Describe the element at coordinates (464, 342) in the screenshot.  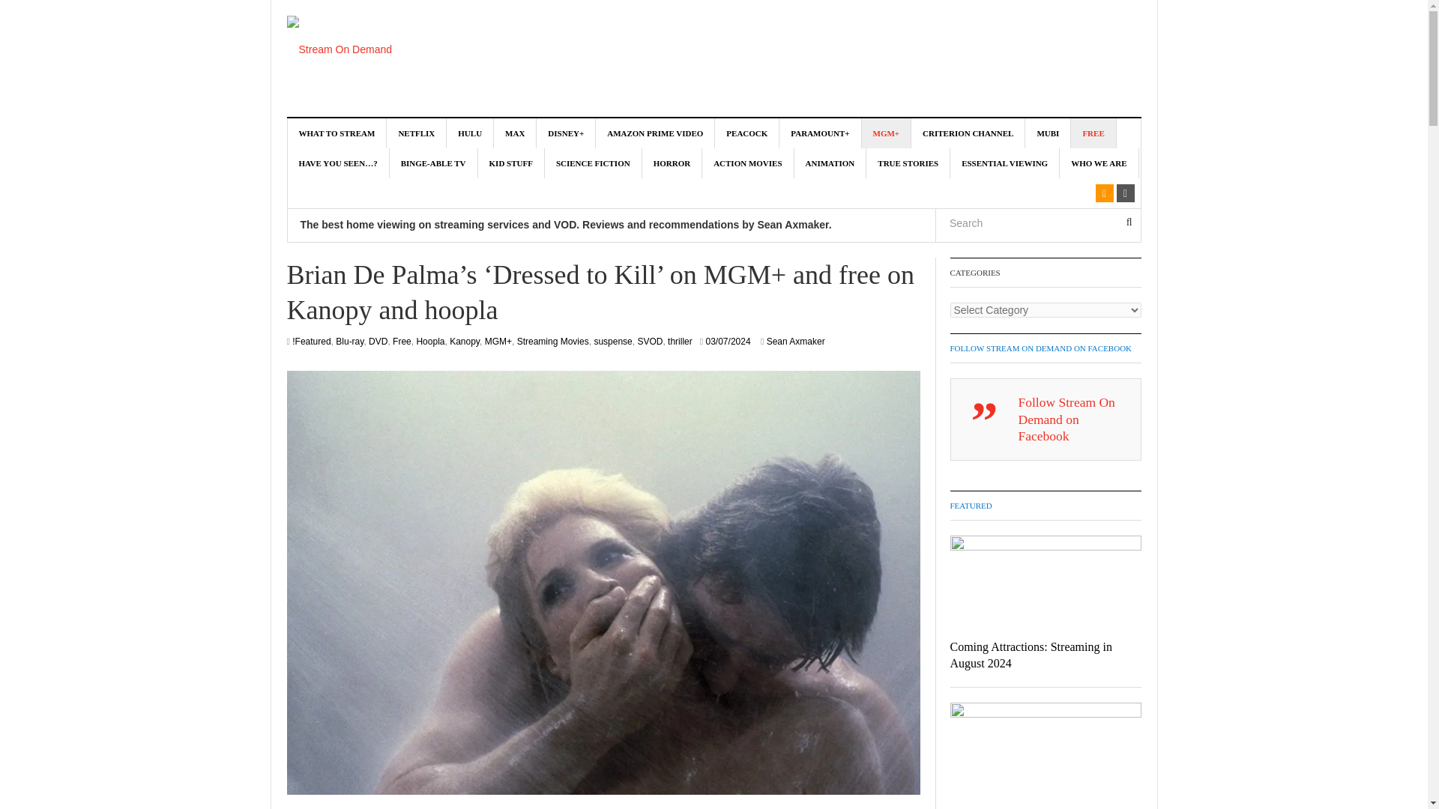
I see `Kanopy` at that location.